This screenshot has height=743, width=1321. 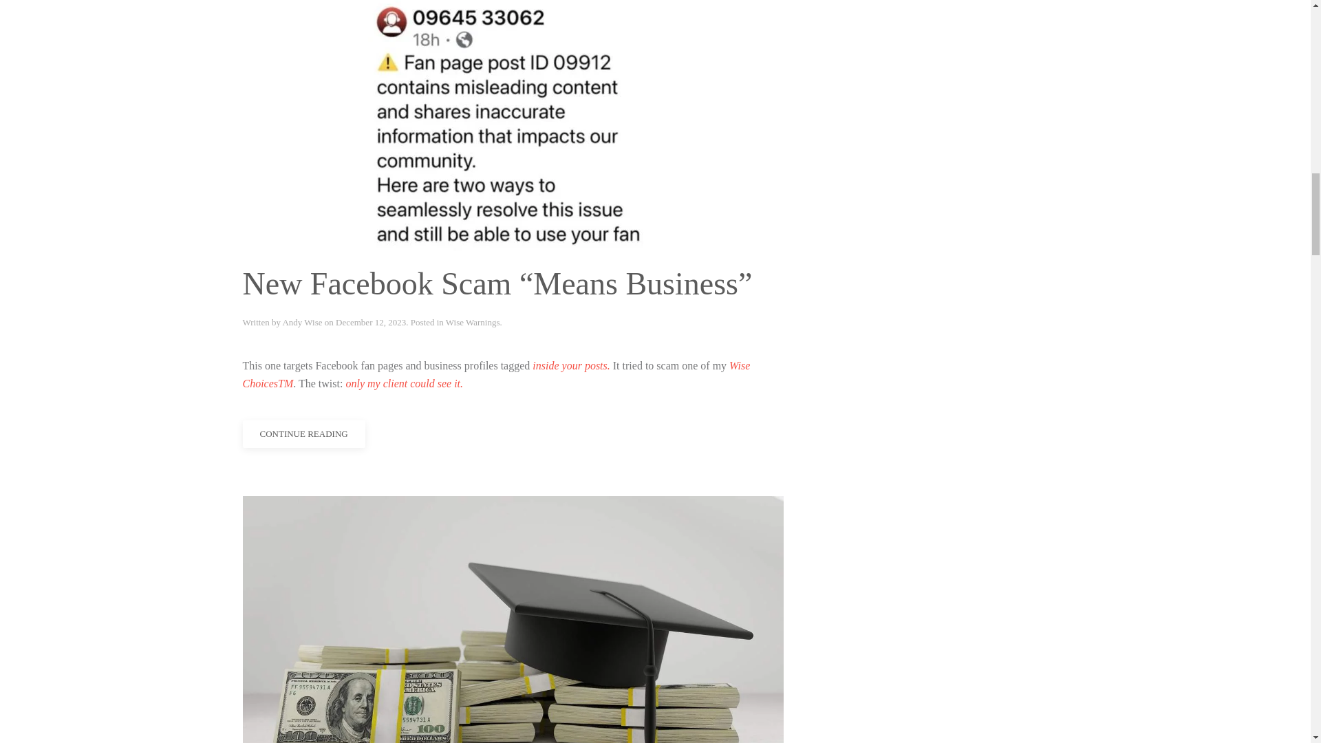 What do you see at coordinates (473, 322) in the screenshot?
I see `Wise Warnings` at bounding box center [473, 322].